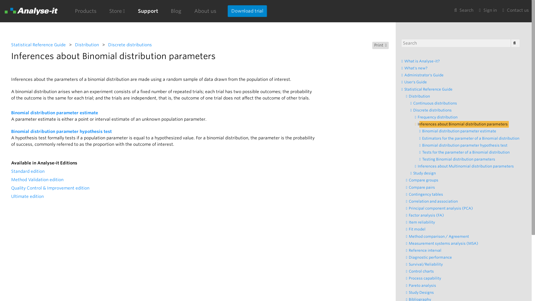 The image size is (535, 301). What do you see at coordinates (27, 196) in the screenshot?
I see `Ultimate edition` at bounding box center [27, 196].